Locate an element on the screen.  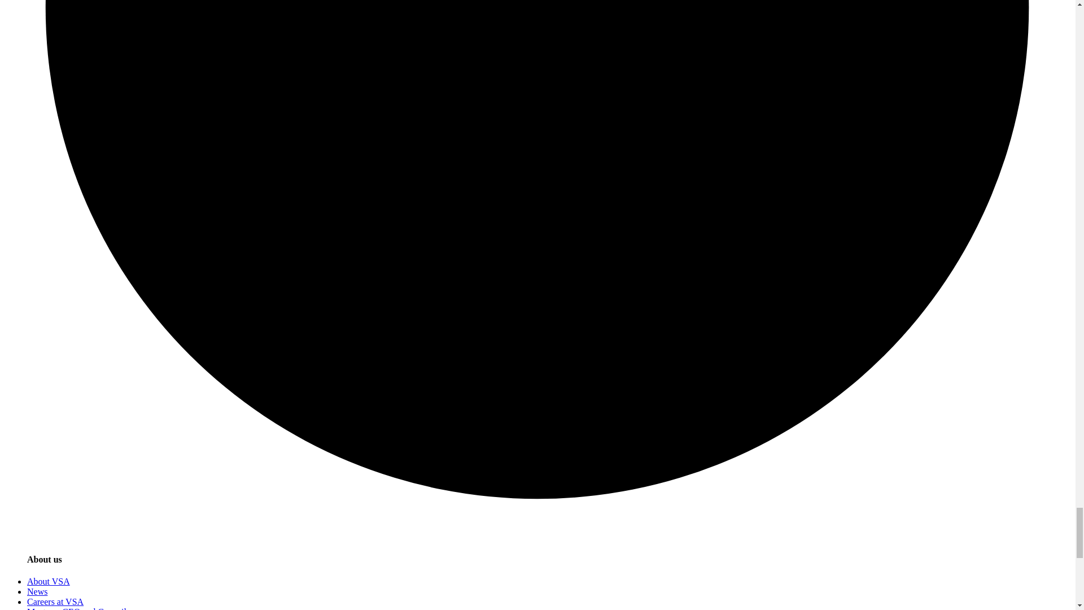
About VSA is located at coordinates (49, 581).